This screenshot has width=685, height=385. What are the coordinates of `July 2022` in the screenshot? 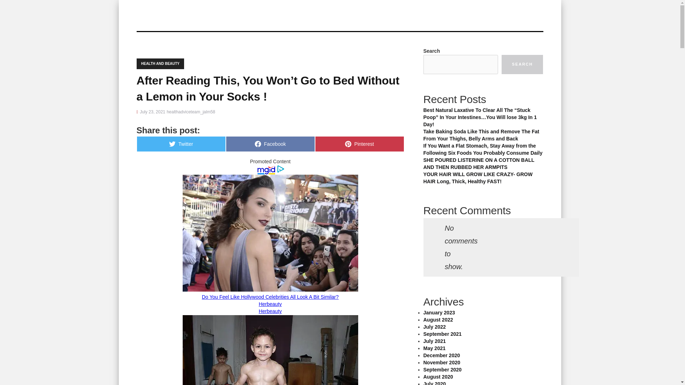 It's located at (439, 312).